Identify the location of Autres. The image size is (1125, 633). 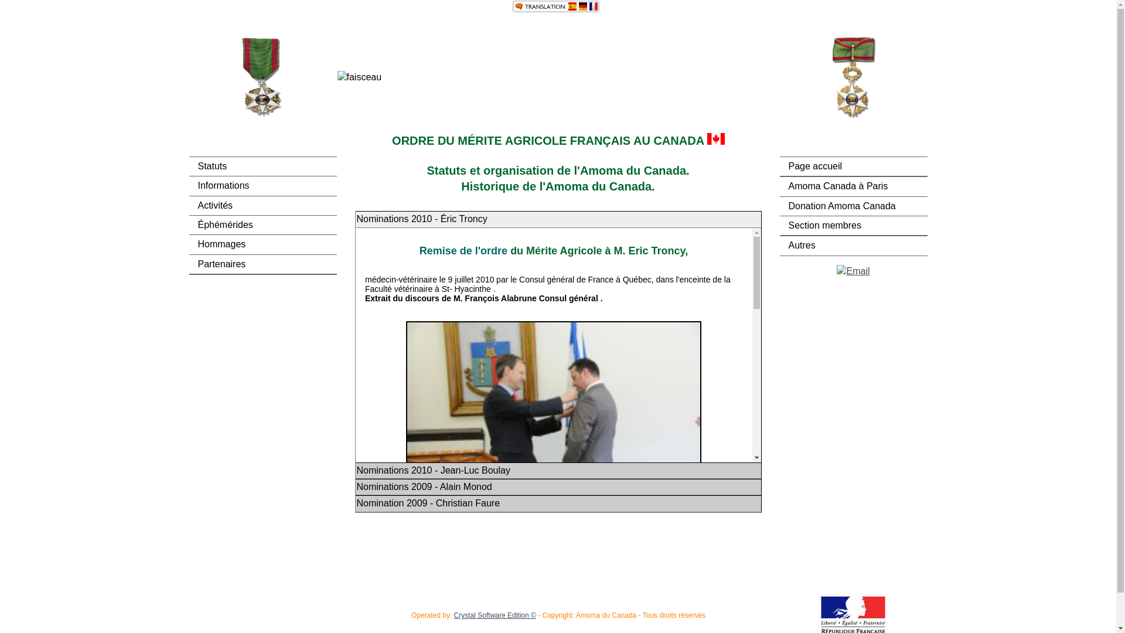
(853, 246).